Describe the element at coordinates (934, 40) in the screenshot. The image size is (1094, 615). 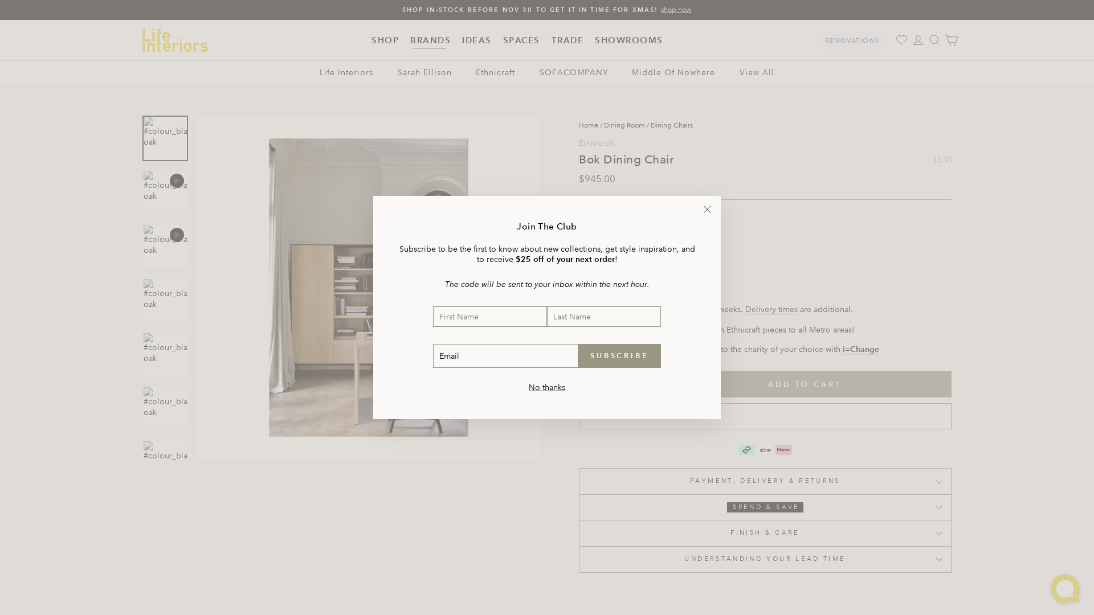
I see `ICON-SEARCH
SEARCH` at that location.